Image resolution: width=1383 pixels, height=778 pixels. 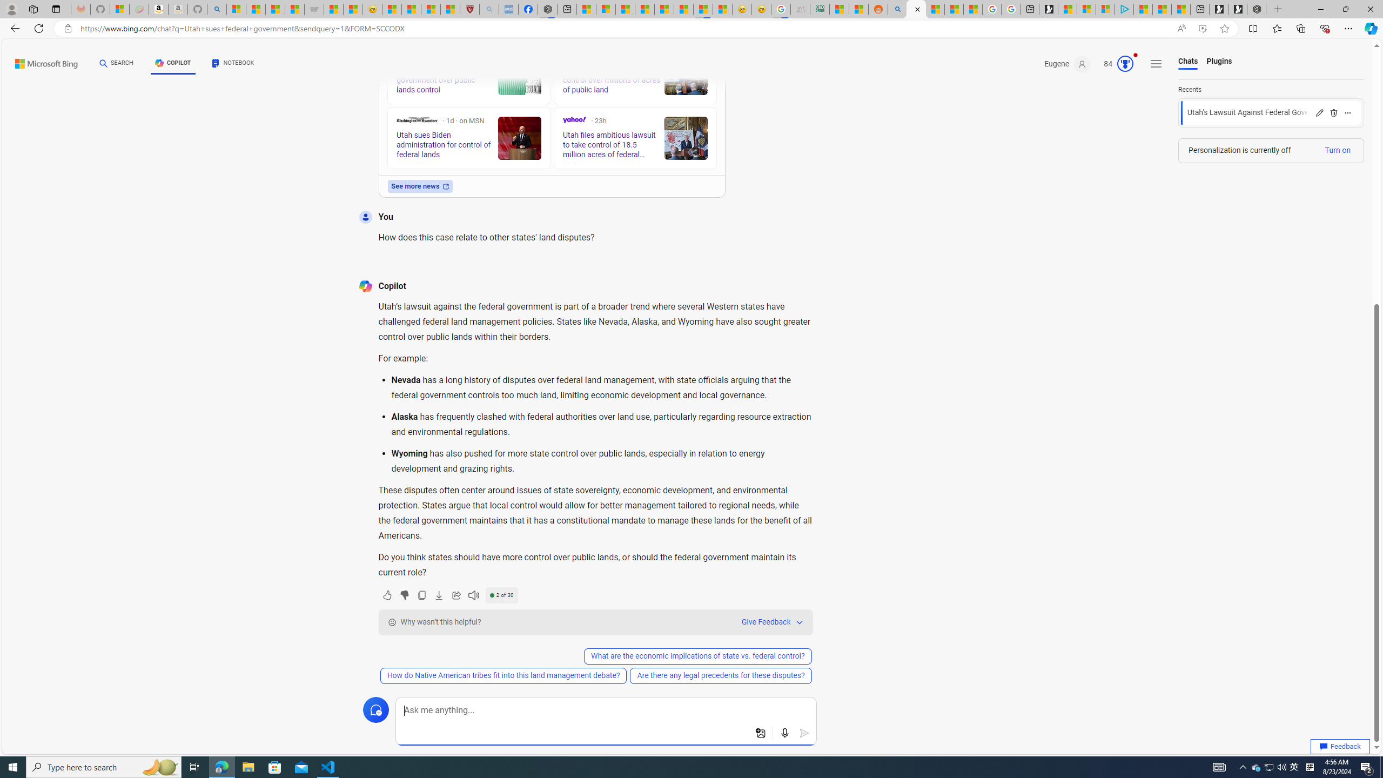 What do you see at coordinates (1125, 64) in the screenshot?
I see `AutomationID: serp_medal_svg` at bounding box center [1125, 64].